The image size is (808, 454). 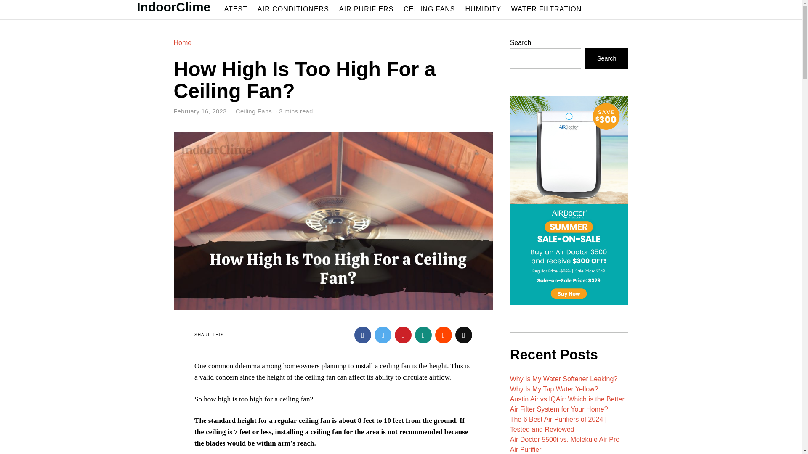 What do you see at coordinates (483, 9) in the screenshot?
I see `HUMIDITY` at bounding box center [483, 9].